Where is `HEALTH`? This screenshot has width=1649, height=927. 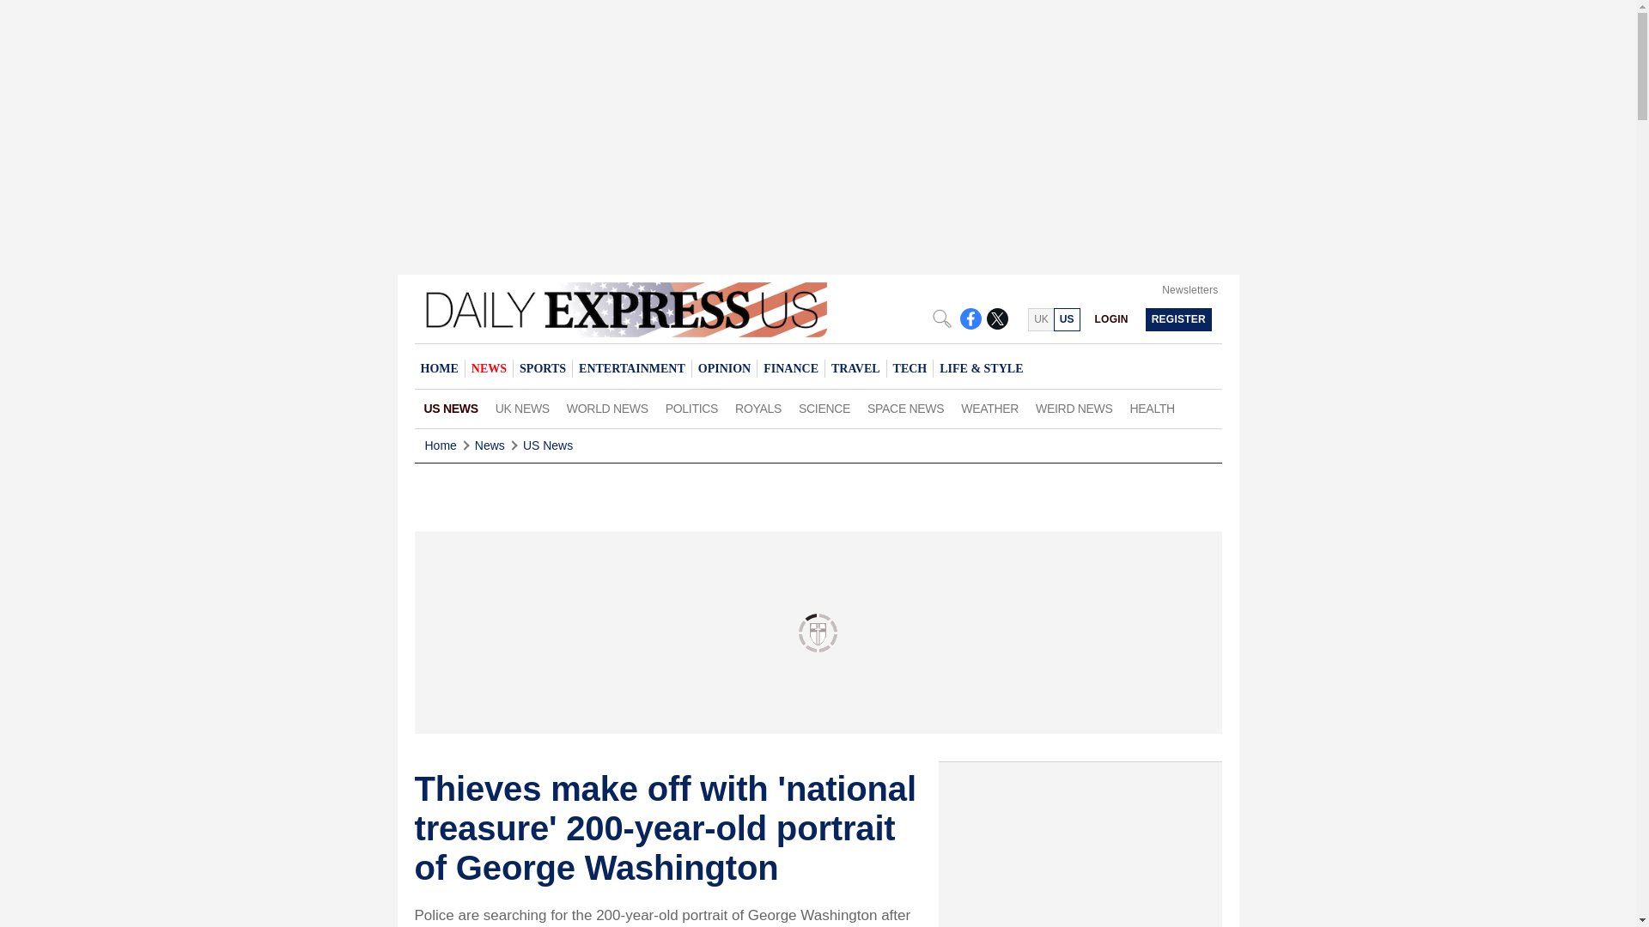 HEALTH is located at coordinates (1153, 409).